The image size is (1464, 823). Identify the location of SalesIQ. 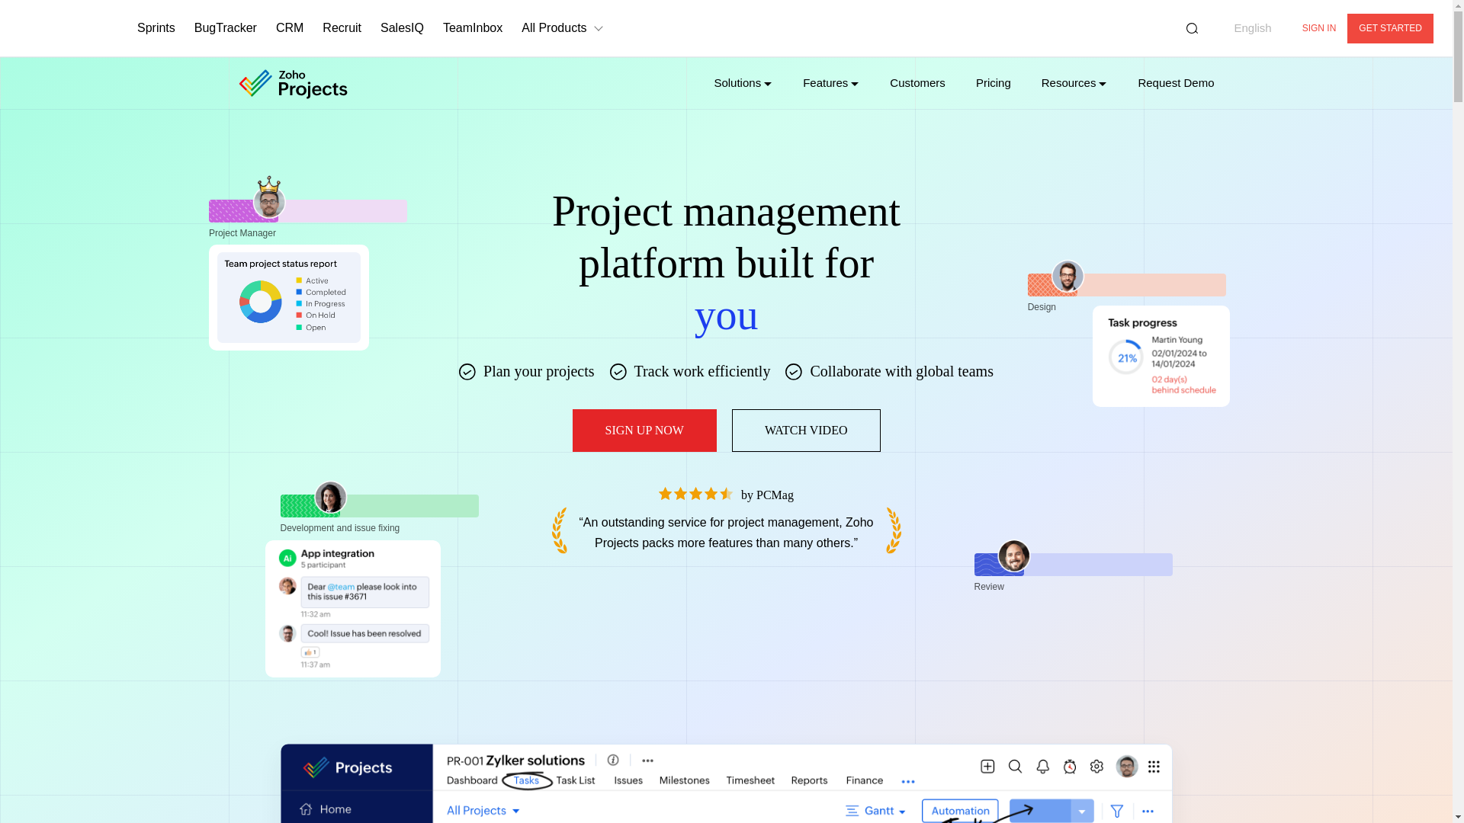
(403, 28).